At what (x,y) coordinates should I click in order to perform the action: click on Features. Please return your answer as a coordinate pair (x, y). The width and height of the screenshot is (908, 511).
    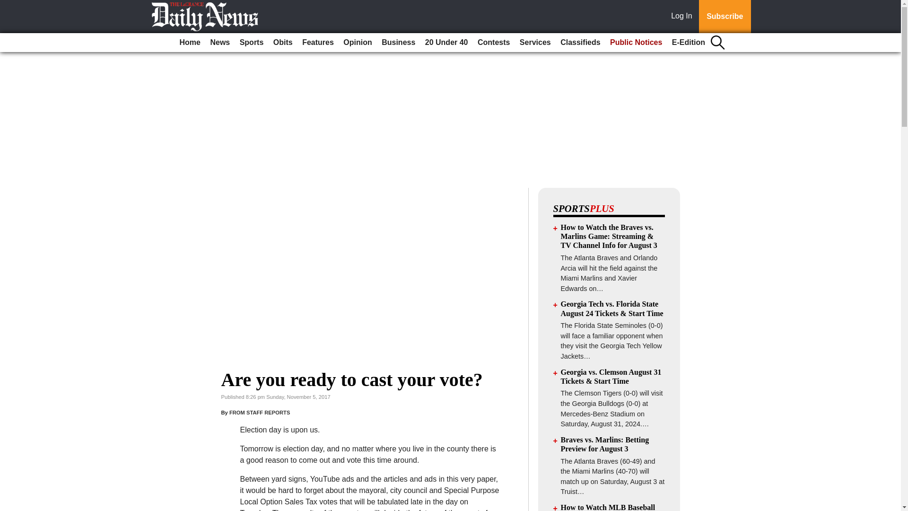
    Looking at the image, I should click on (318, 43).